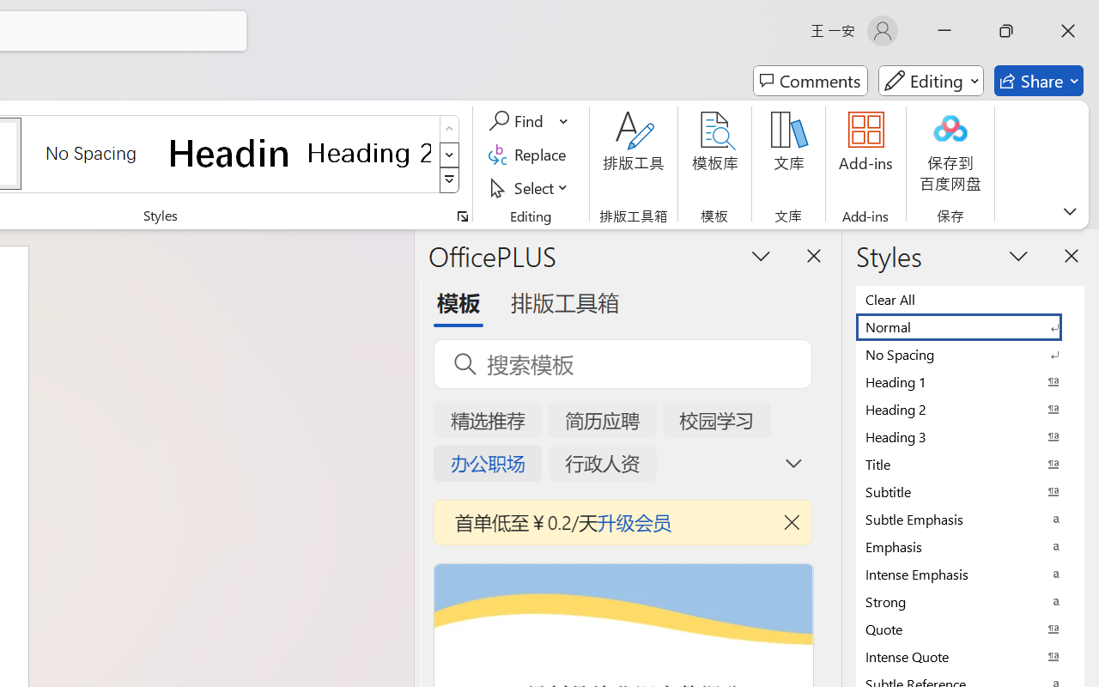 The width and height of the screenshot is (1099, 687). Describe the element at coordinates (529, 121) in the screenshot. I see `Find` at that location.